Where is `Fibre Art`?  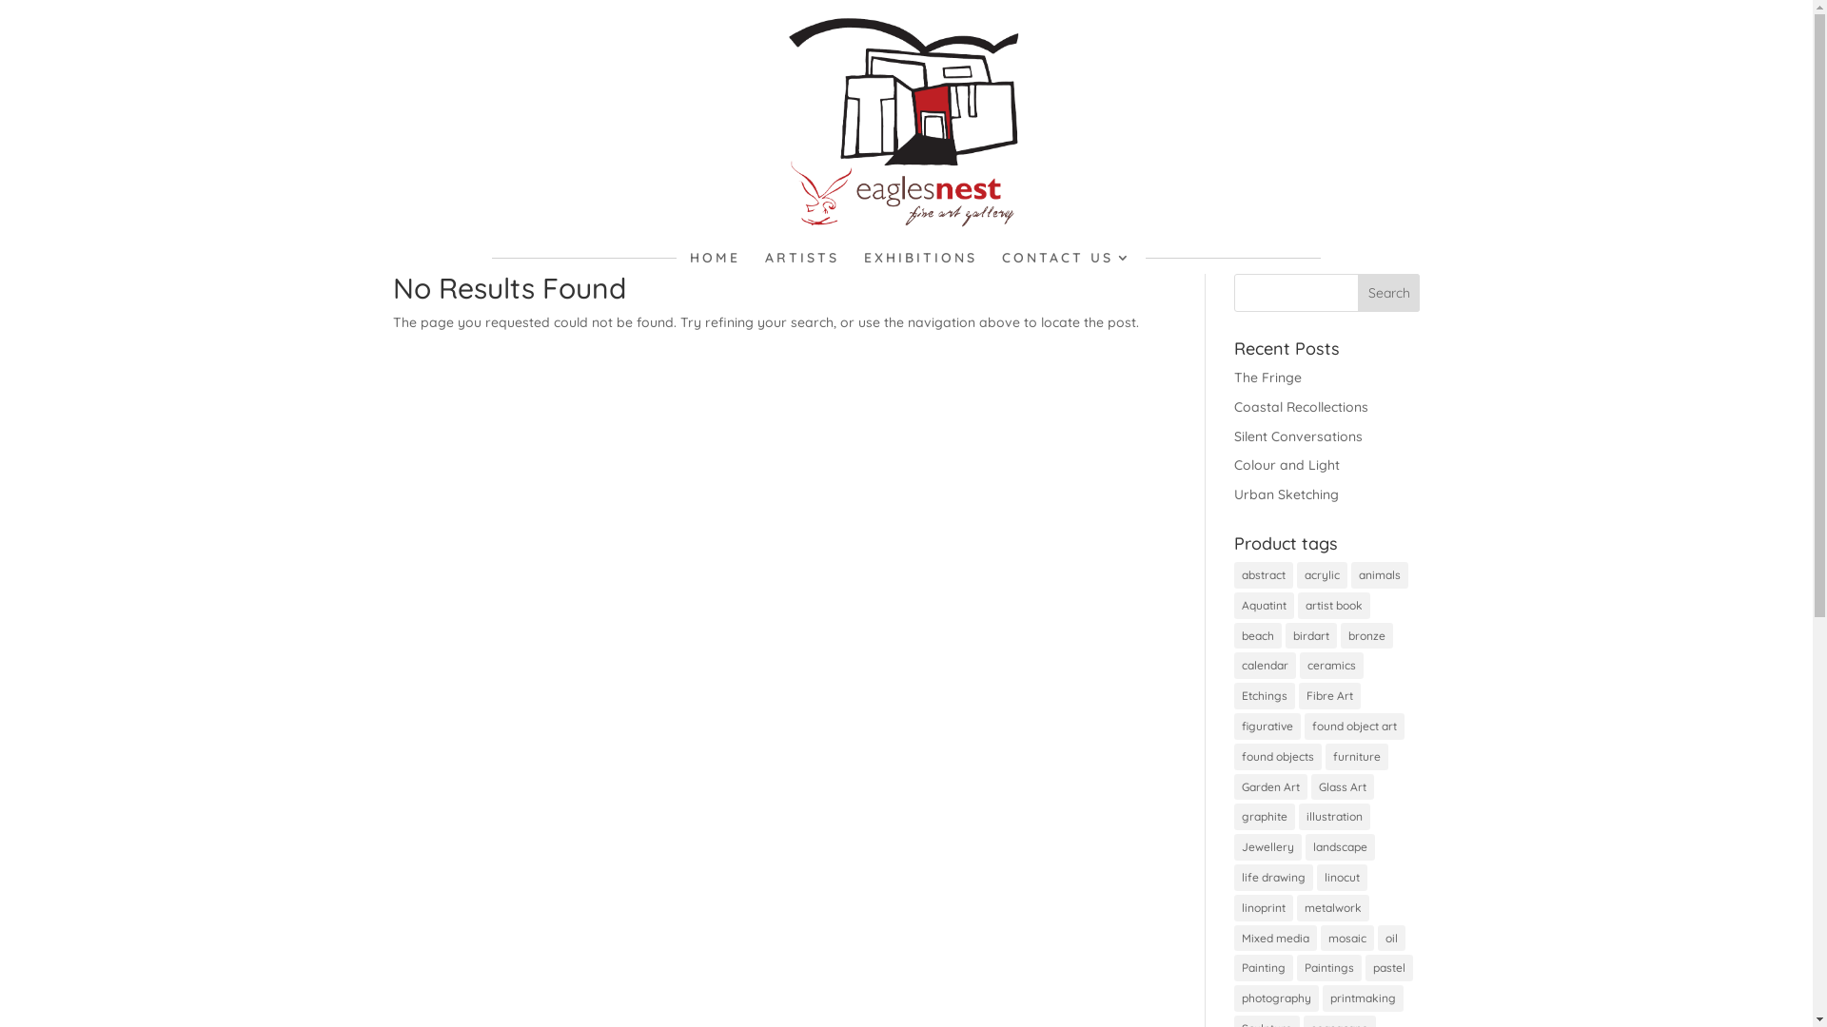
Fibre Art is located at coordinates (1330, 696).